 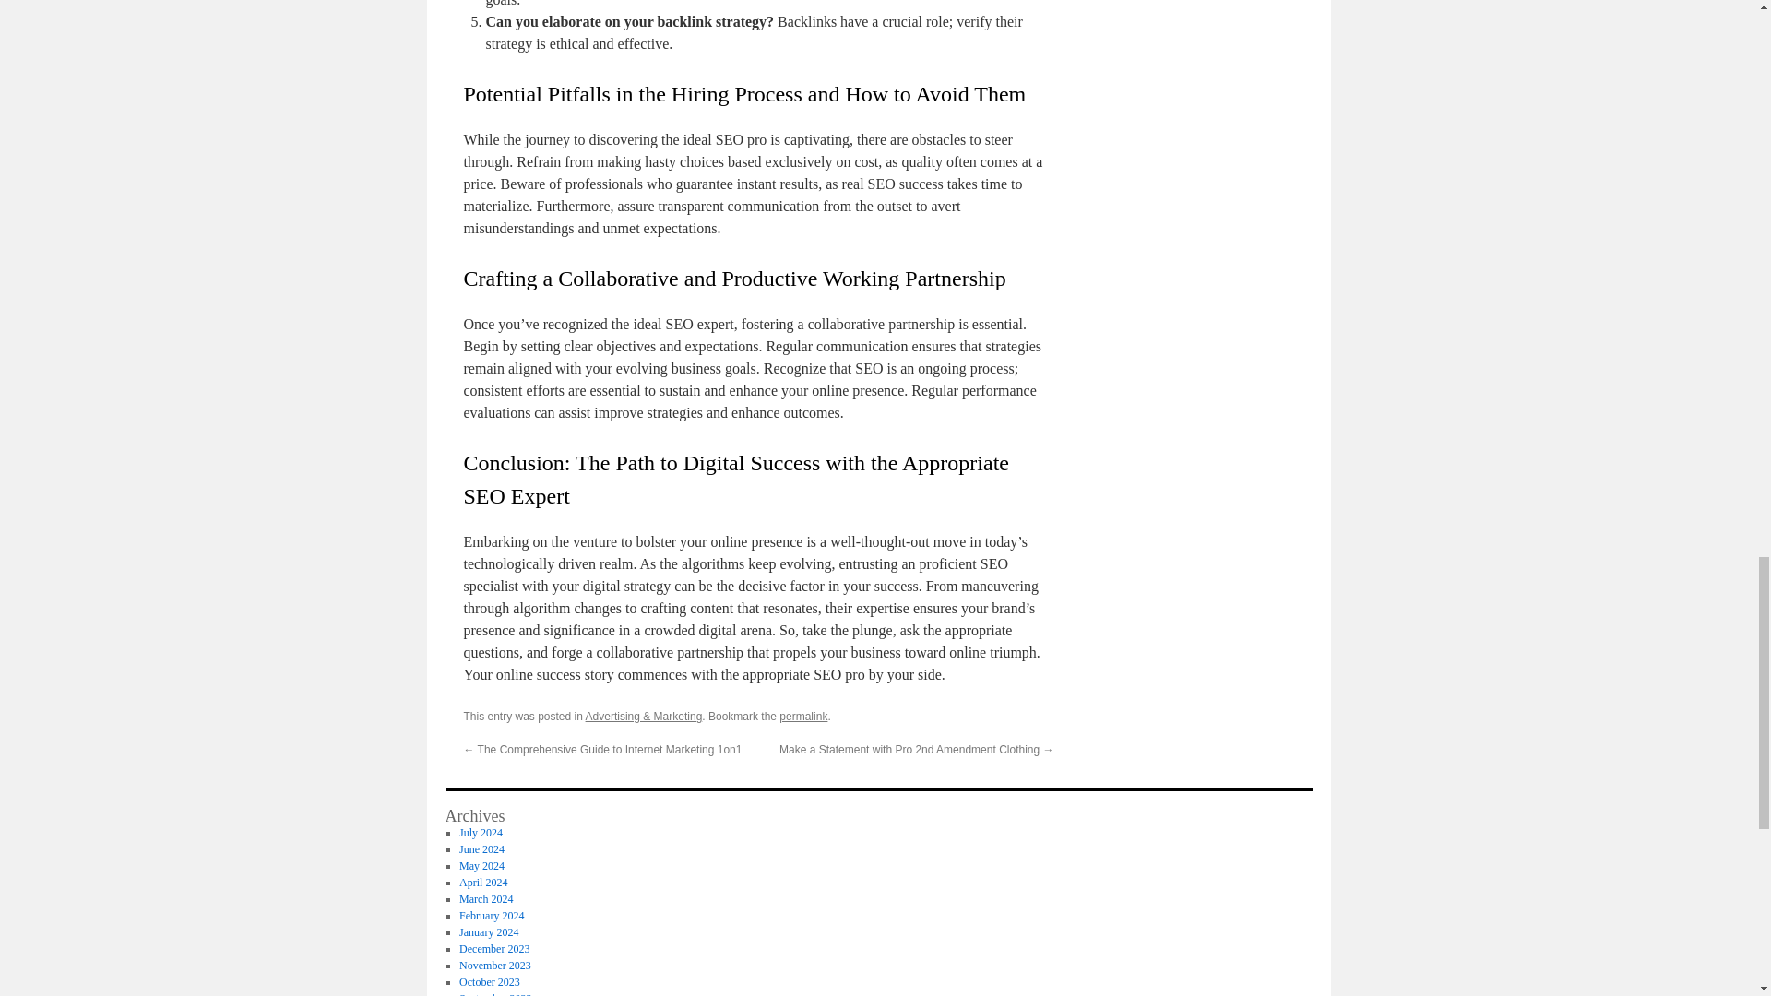 I want to click on November 2023, so click(x=494, y=966).